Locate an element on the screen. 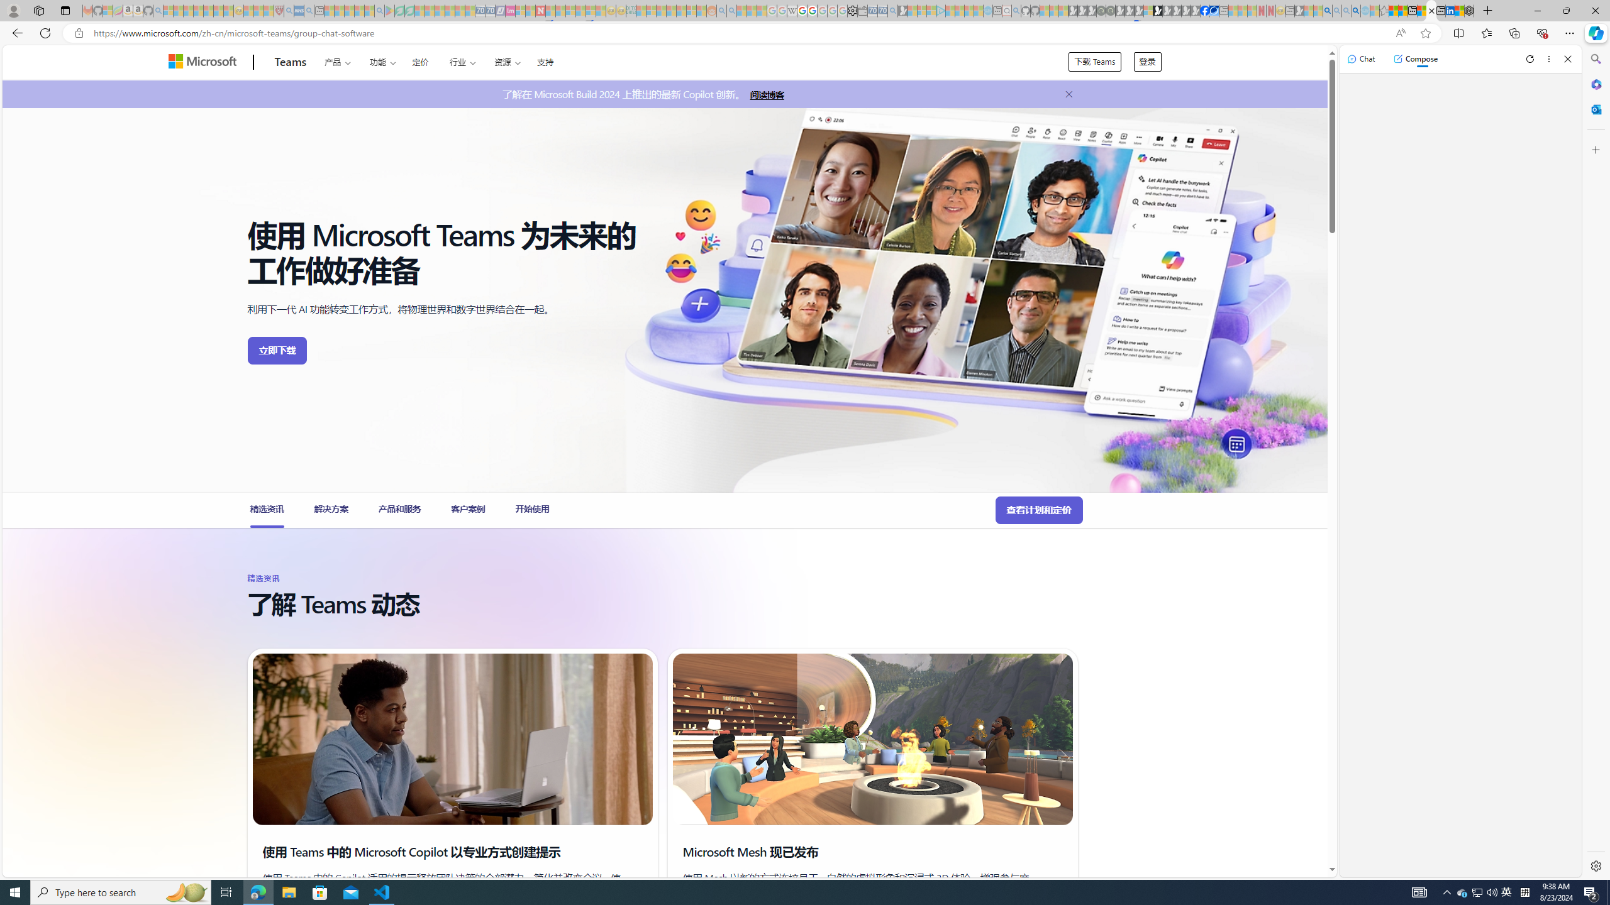 This screenshot has height=905, width=1610. Close Customize pane is located at coordinates (1595, 150).